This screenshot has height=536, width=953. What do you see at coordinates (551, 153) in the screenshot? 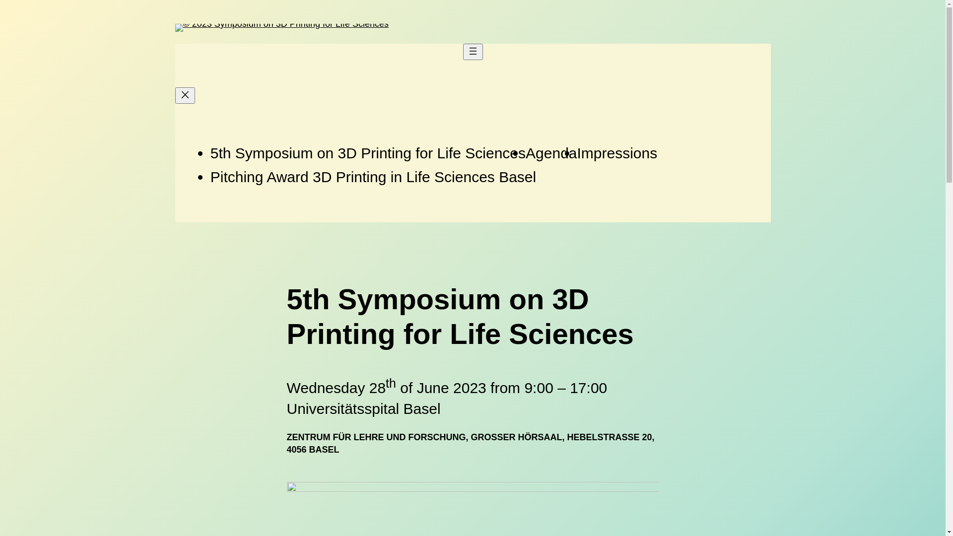
I see `Agenda` at bounding box center [551, 153].